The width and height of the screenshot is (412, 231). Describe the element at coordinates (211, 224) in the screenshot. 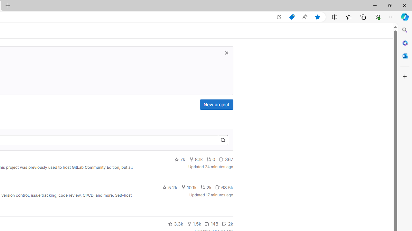

I see `148` at that location.